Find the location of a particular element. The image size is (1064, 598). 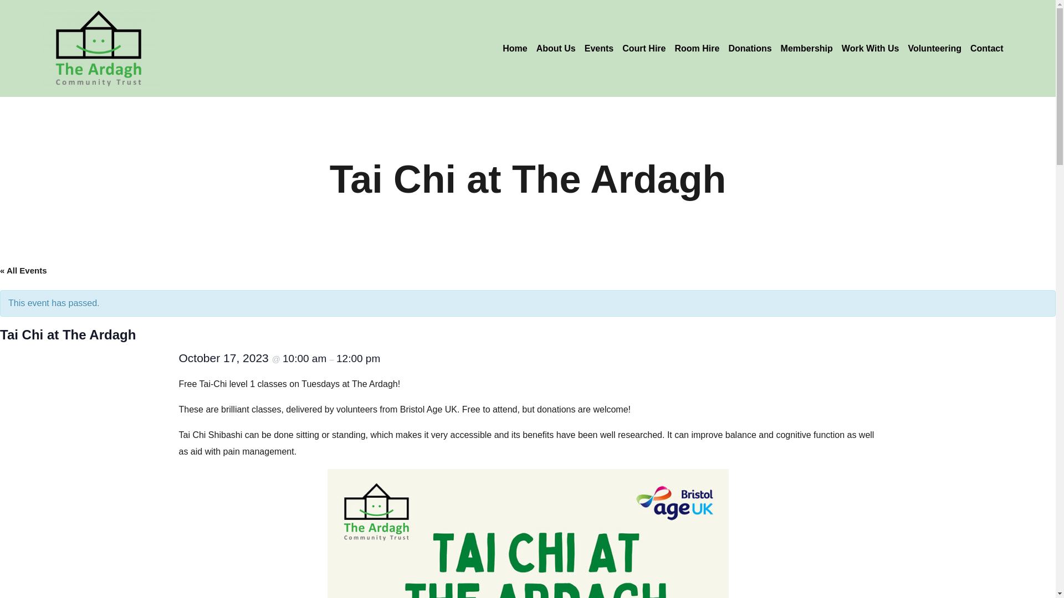

Volunteering is located at coordinates (934, 48).